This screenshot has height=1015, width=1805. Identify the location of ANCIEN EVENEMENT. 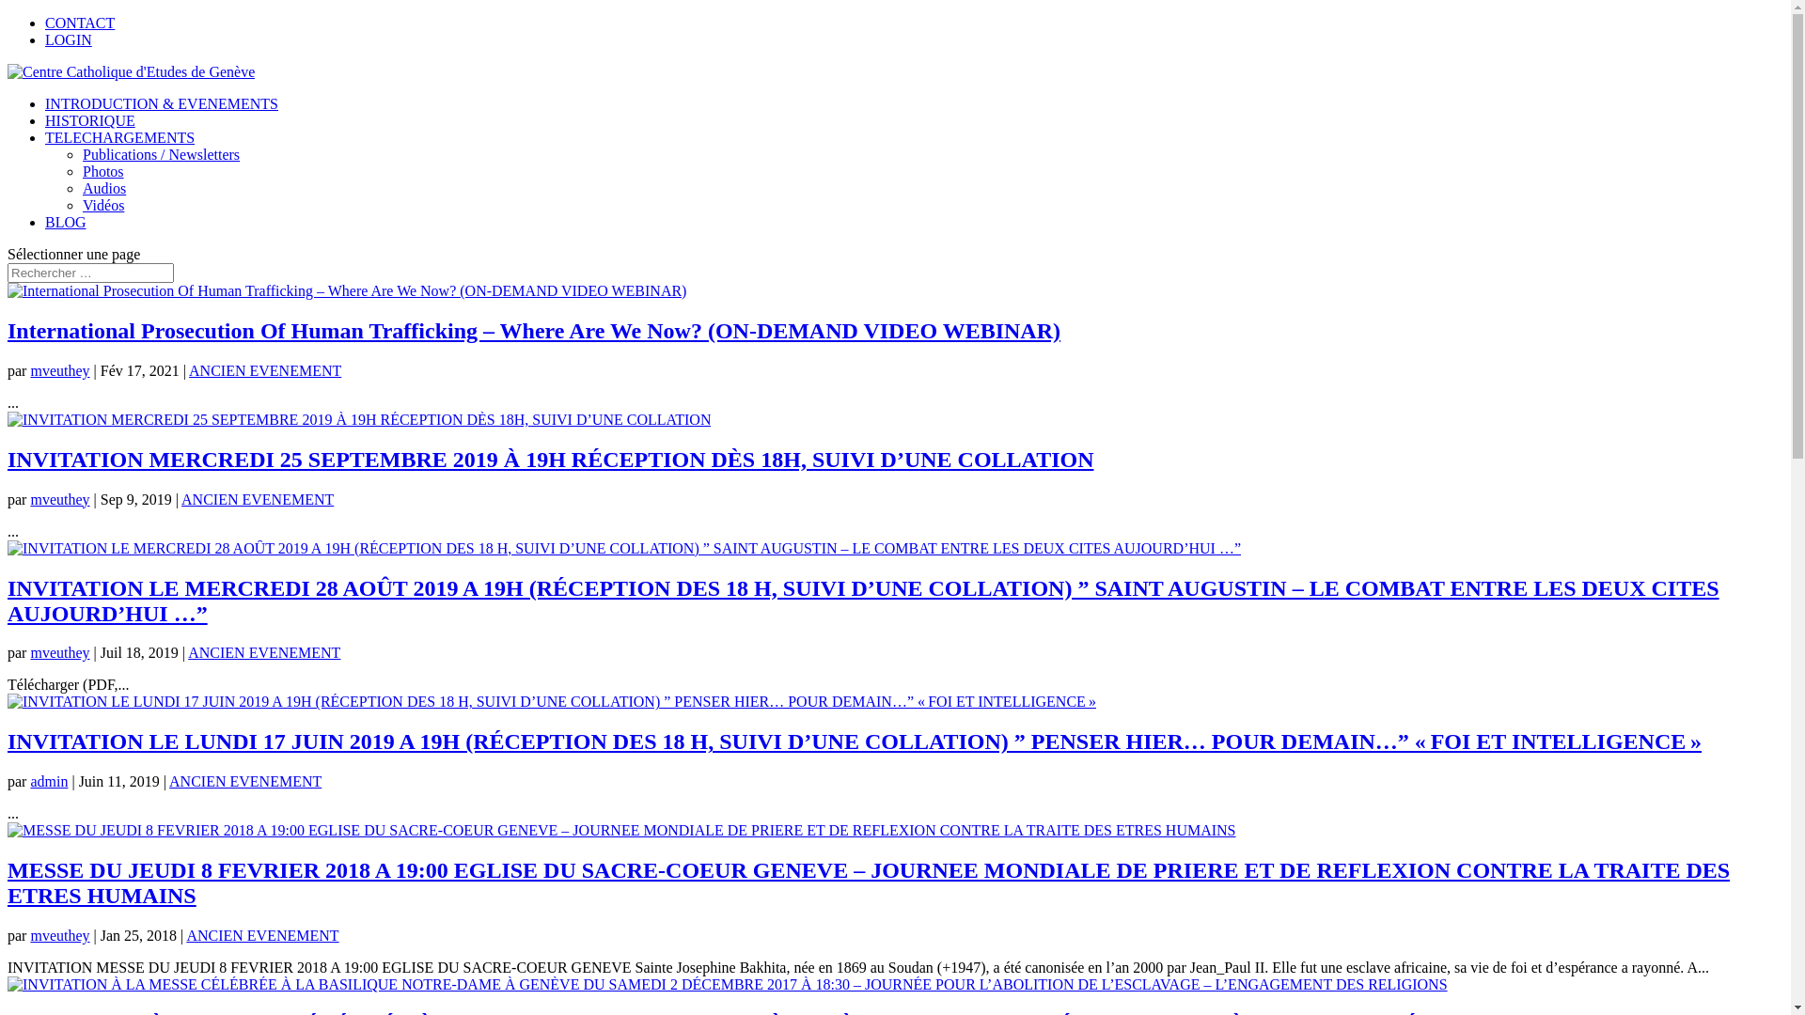
(258, 500).